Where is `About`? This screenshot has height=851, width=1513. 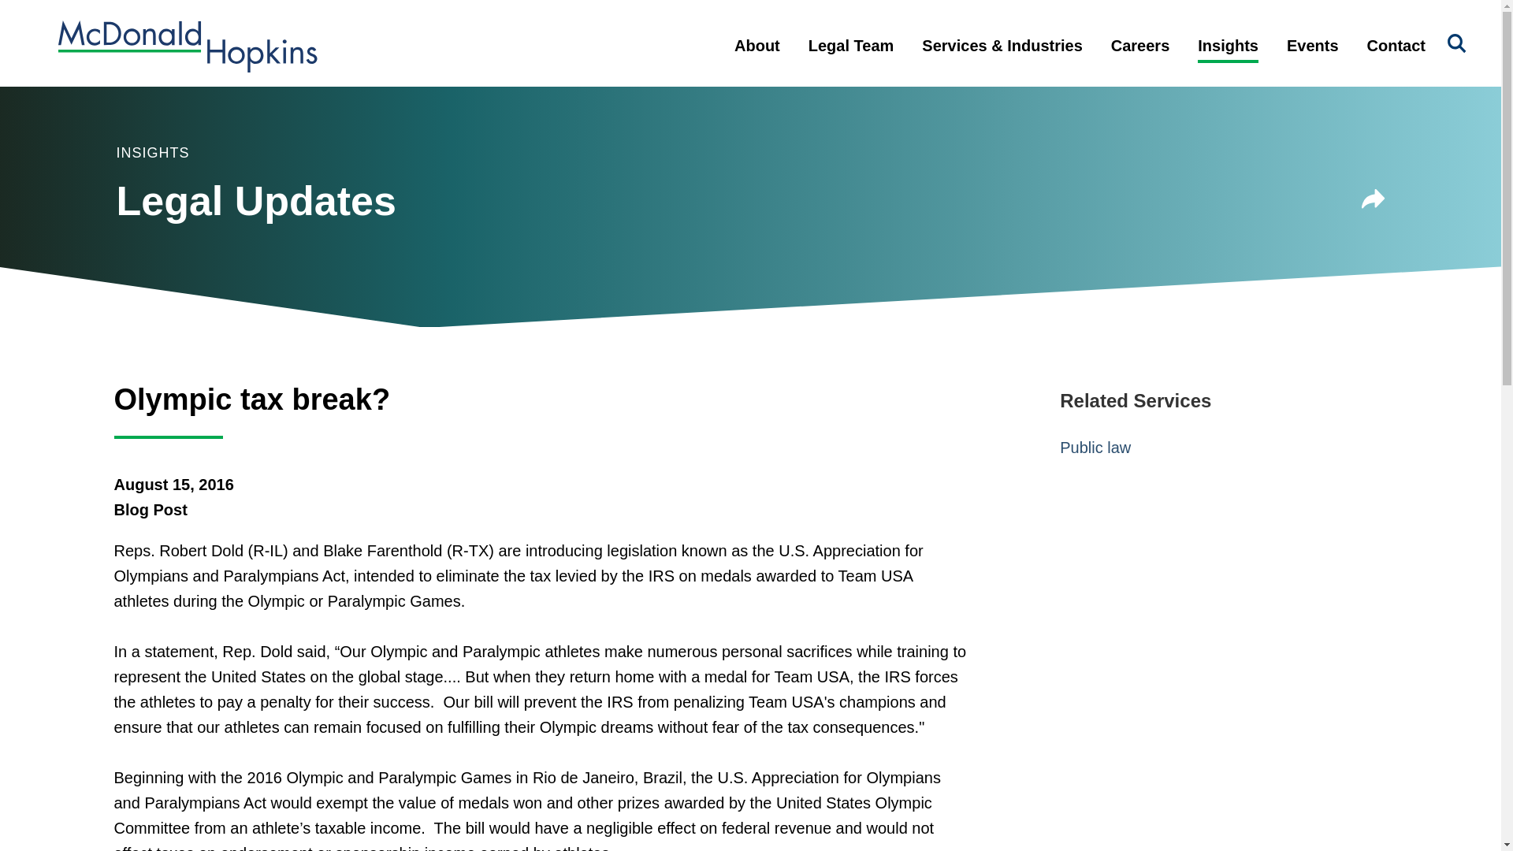
About is located at coordinates (756, 58).